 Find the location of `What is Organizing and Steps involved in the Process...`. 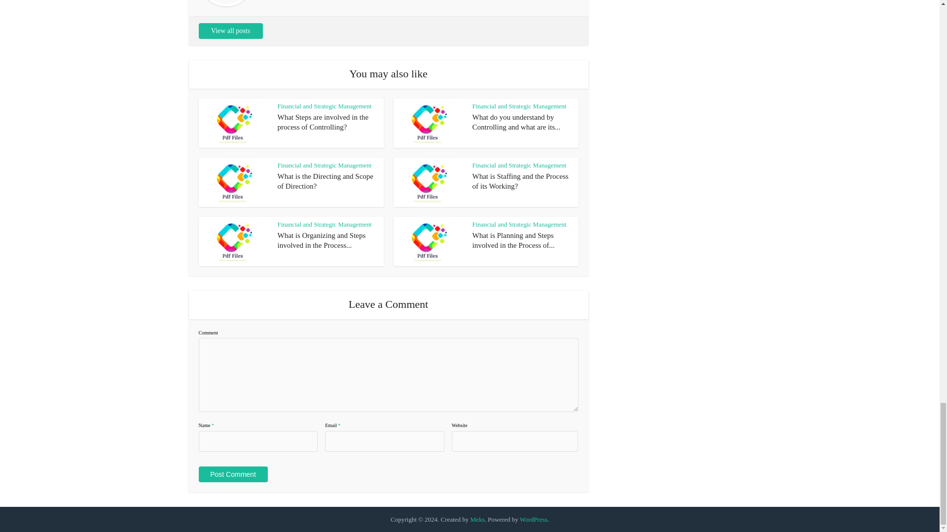

What is Organizing and Steps involved in the Process... is located at coordinates (322, 240).